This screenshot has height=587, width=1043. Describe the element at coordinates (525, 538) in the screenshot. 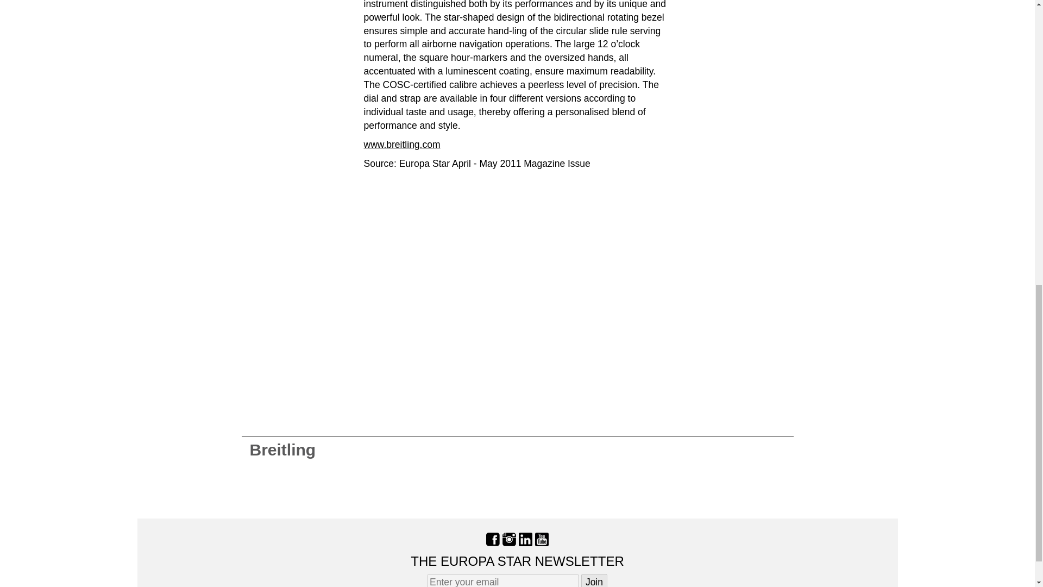

I see `Linkedin` at that location.